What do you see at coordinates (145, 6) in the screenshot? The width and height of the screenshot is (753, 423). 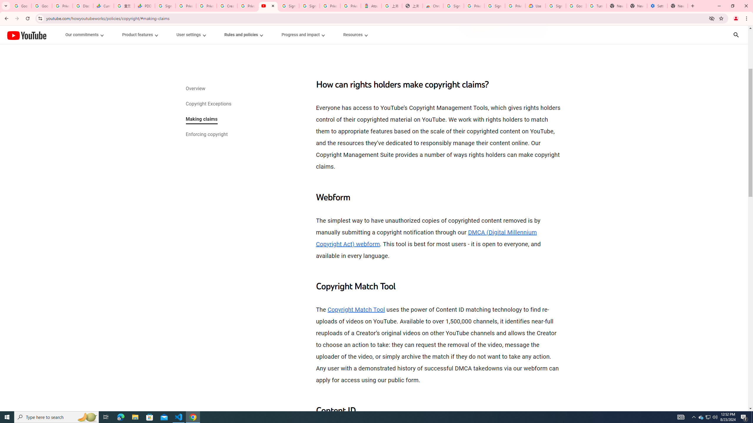 I see `PDD Holdings Inc - ADR (PDD) Price & News - Google Finance` at bounding box center [145, 6].